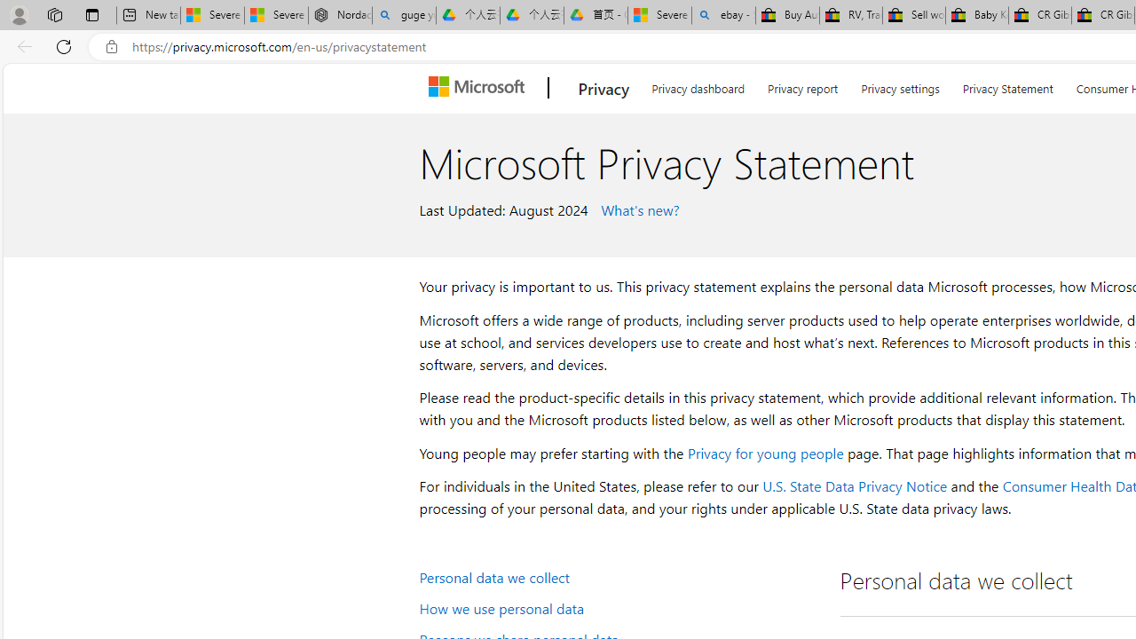 The width and height of the screenshot is (1136, 639). Describe the element at coordinates (404, 16) in the screenshot. I see `guge yunpan - Search` at that location.